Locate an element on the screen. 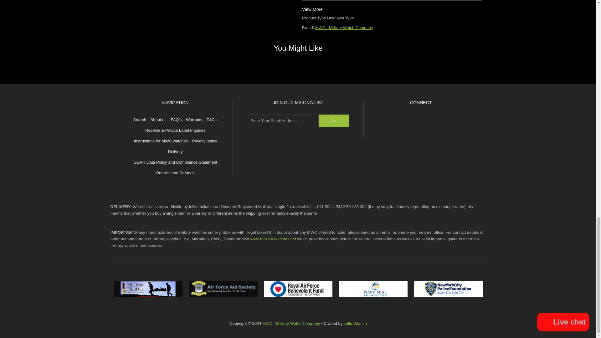 This screenshot has width=601, height=338. Warranty is located at coordinates (194, 120).